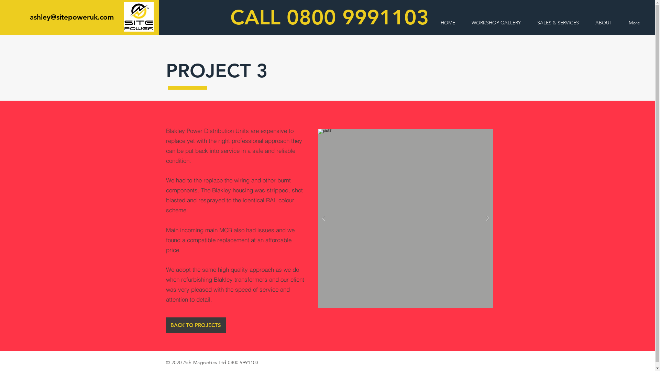 The height and width of the screenshot is (371, 660). Describe the element at coordinates (72, 17) in the screenshot. I see `ashley@sitepoweruk.com` at that location.